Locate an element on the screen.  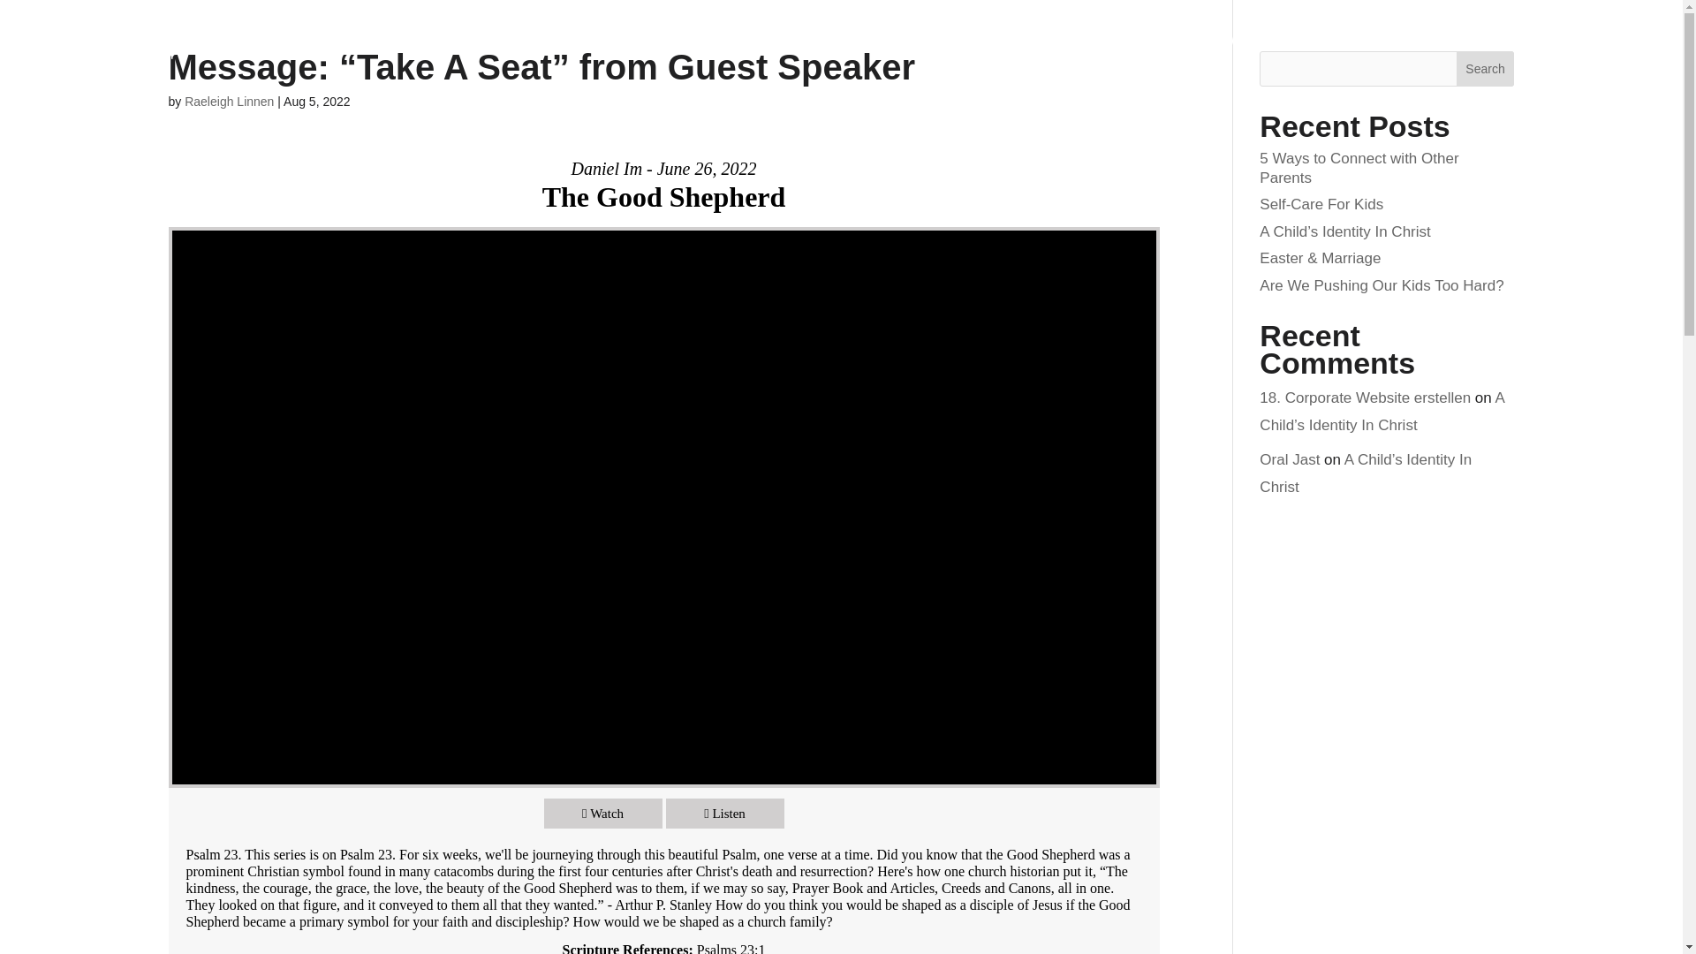
Posts by Raeleigh Linnen is located at coordinates (229, 101).